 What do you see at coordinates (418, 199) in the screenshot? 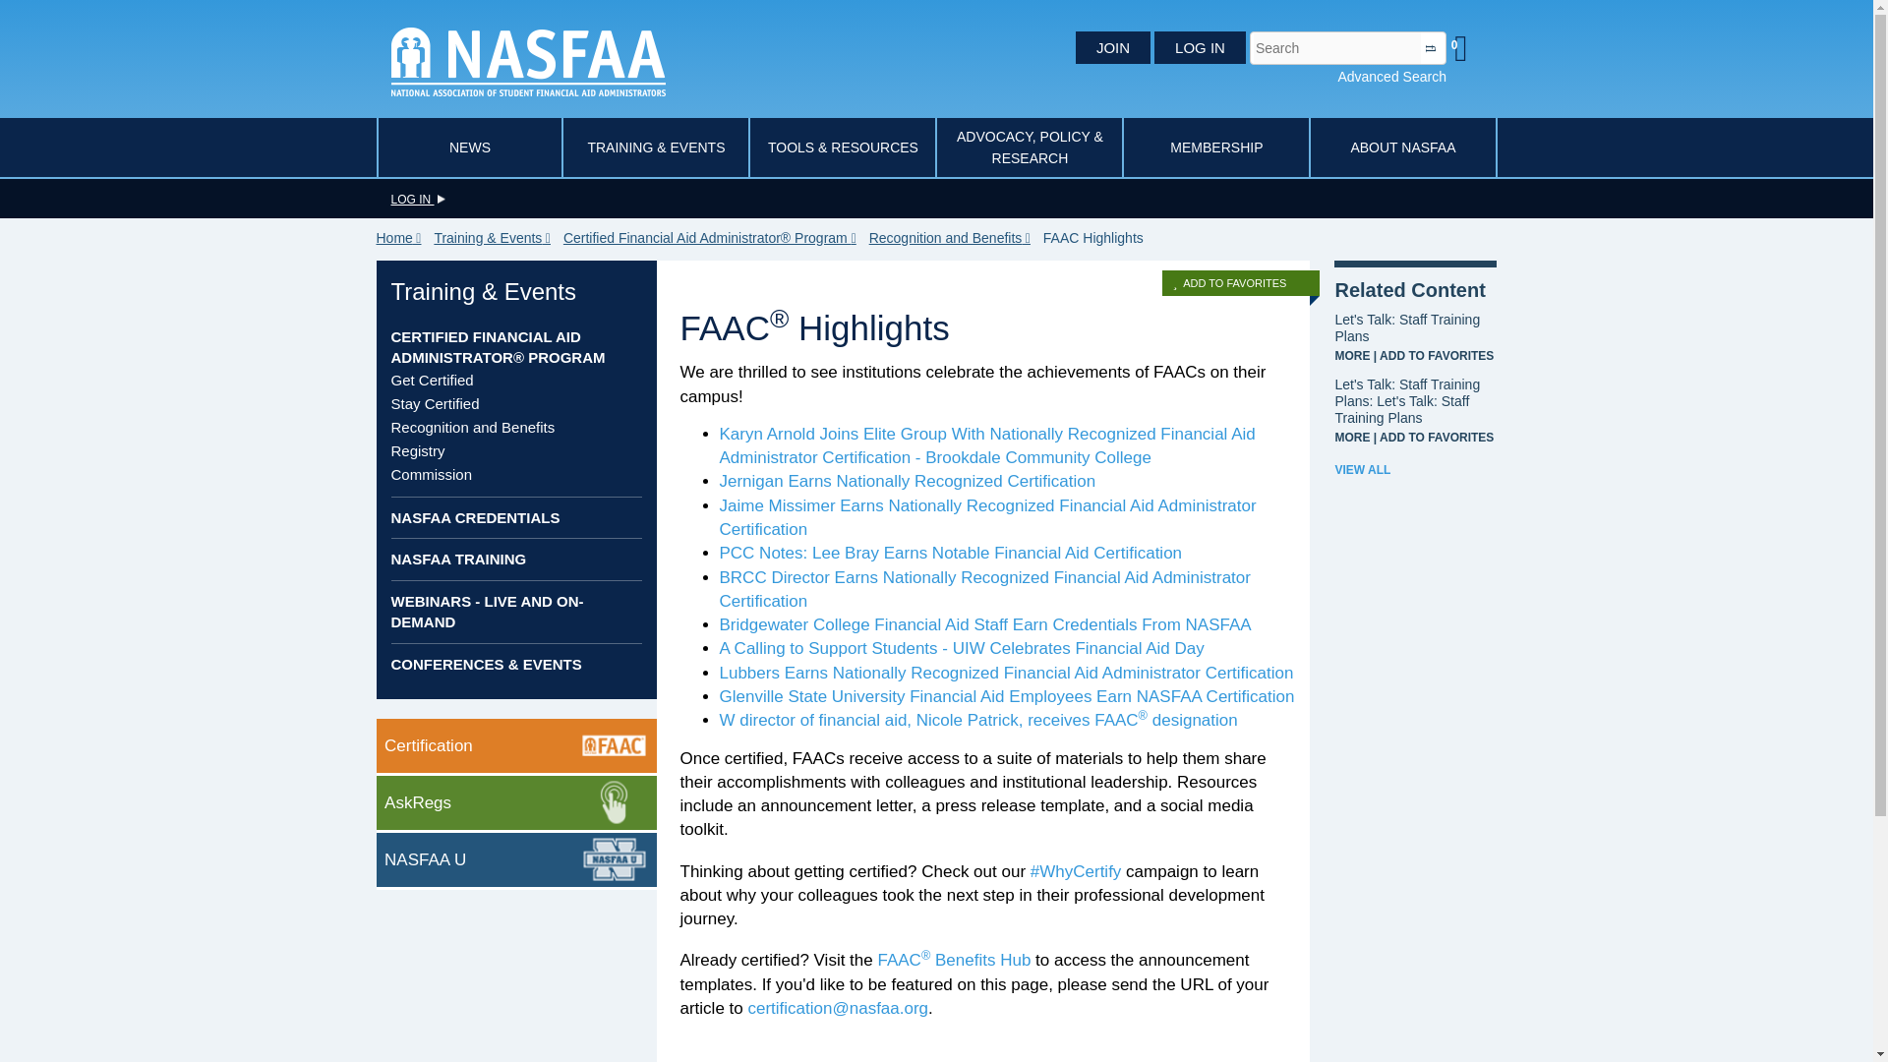
I see `Login` at bounding box center [418, 199].